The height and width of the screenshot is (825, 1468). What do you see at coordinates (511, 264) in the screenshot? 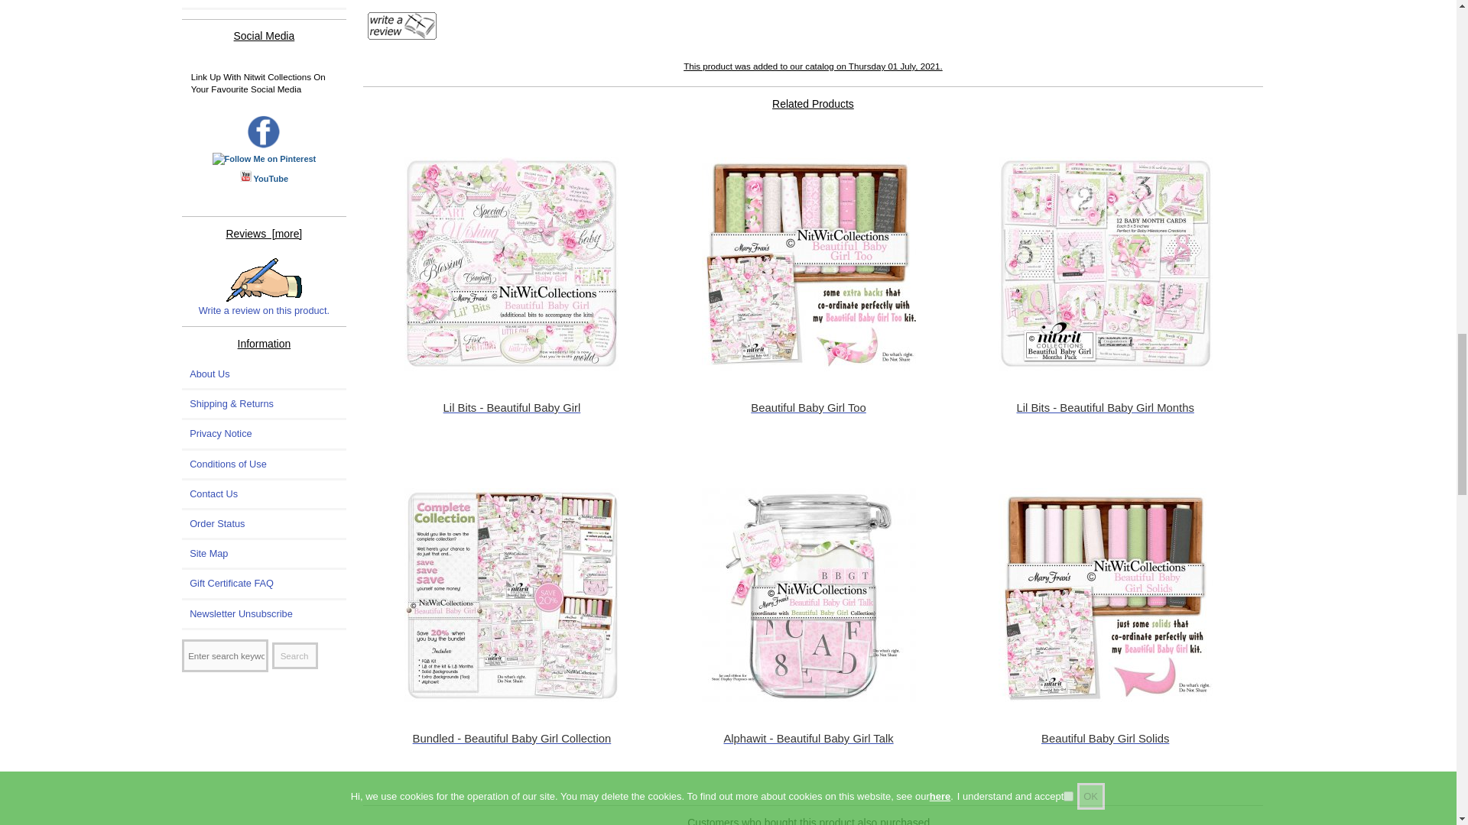
I see `Lil Bits - Beautiful Baby Girl` at bounding box center [511, 264].